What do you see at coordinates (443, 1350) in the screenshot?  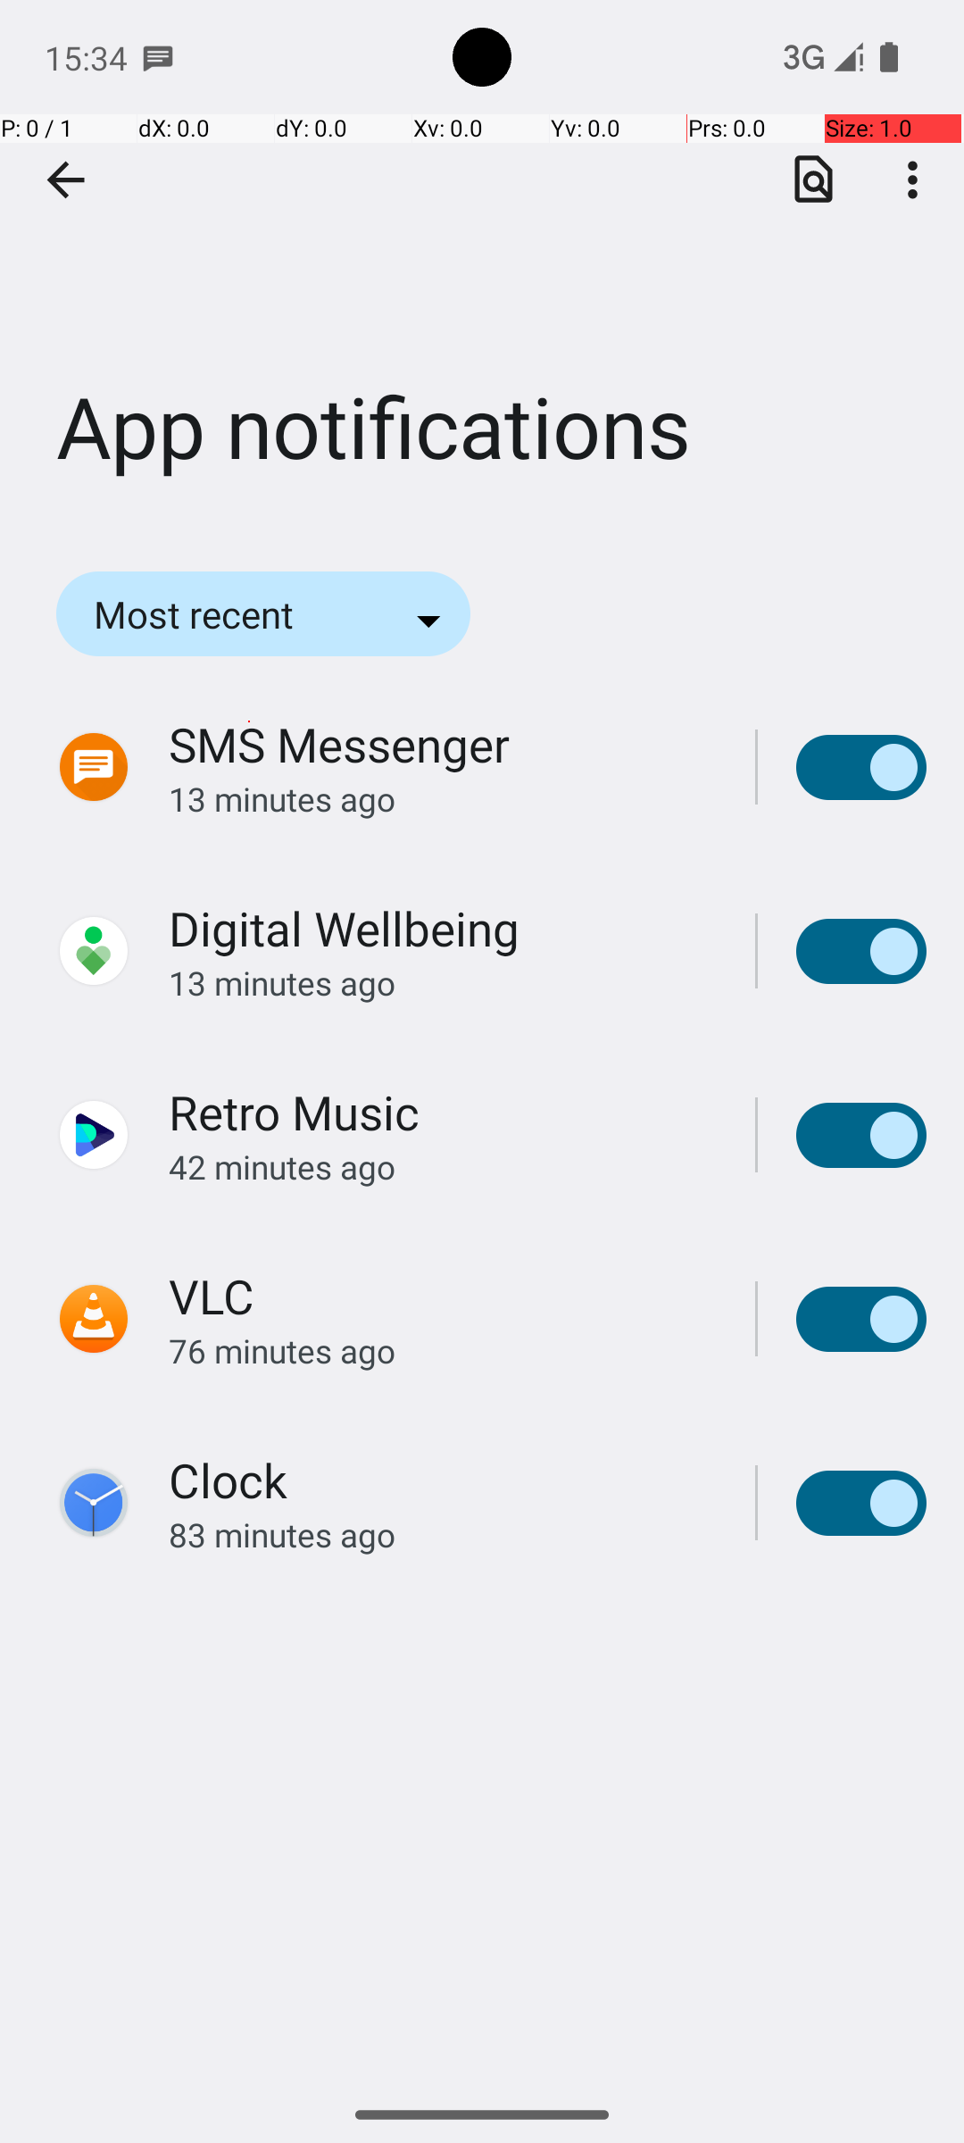 I see `76 minutes ago` at bounding box center [443, 1350].